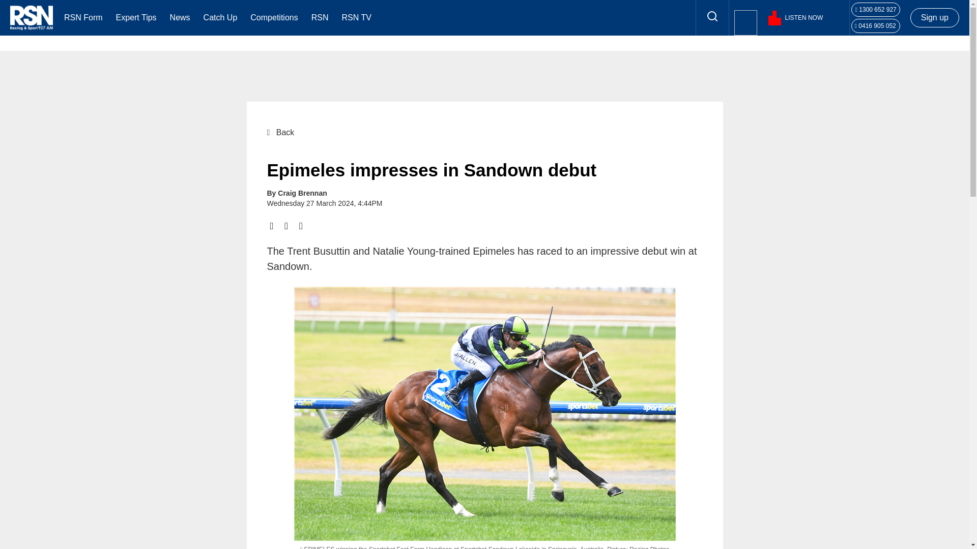 This screenshot has height=549, width=977. Describe the element at coordinates (320, 17) in the screenshot. I see `RSN` at that location.